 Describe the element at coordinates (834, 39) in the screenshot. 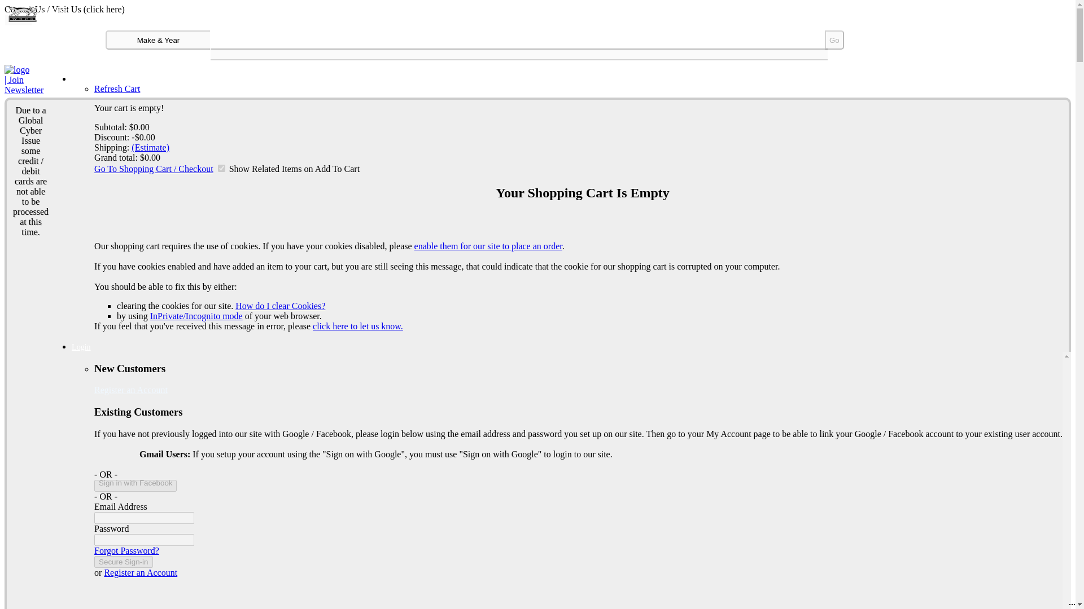

I see `Go` at that location.